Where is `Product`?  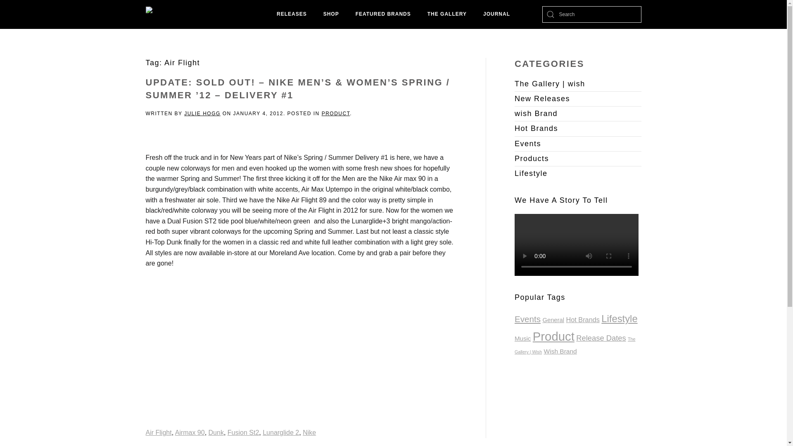
Product is located at coordinates (553, 336).